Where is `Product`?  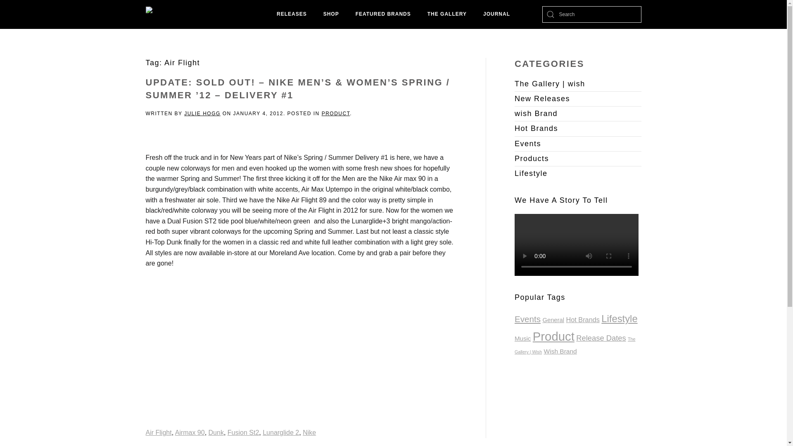
Product is located at coordinates (553, 336).